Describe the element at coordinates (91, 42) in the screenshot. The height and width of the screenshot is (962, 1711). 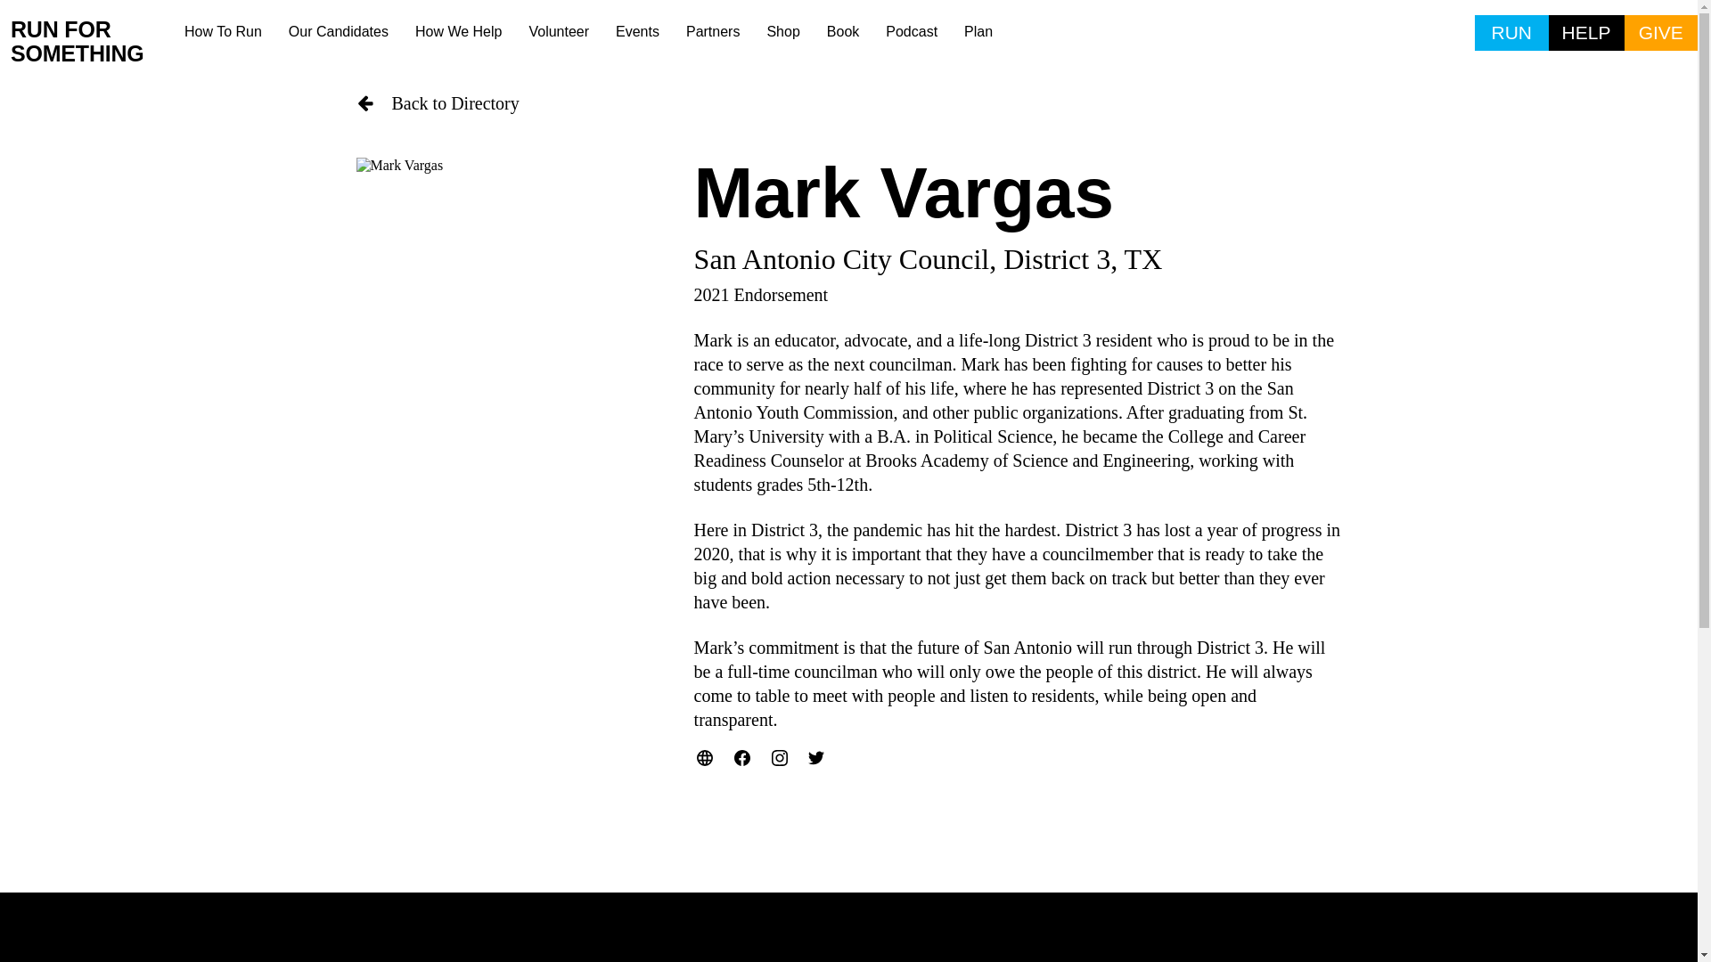
I see `RUN FOR SOMETHING` at that location.